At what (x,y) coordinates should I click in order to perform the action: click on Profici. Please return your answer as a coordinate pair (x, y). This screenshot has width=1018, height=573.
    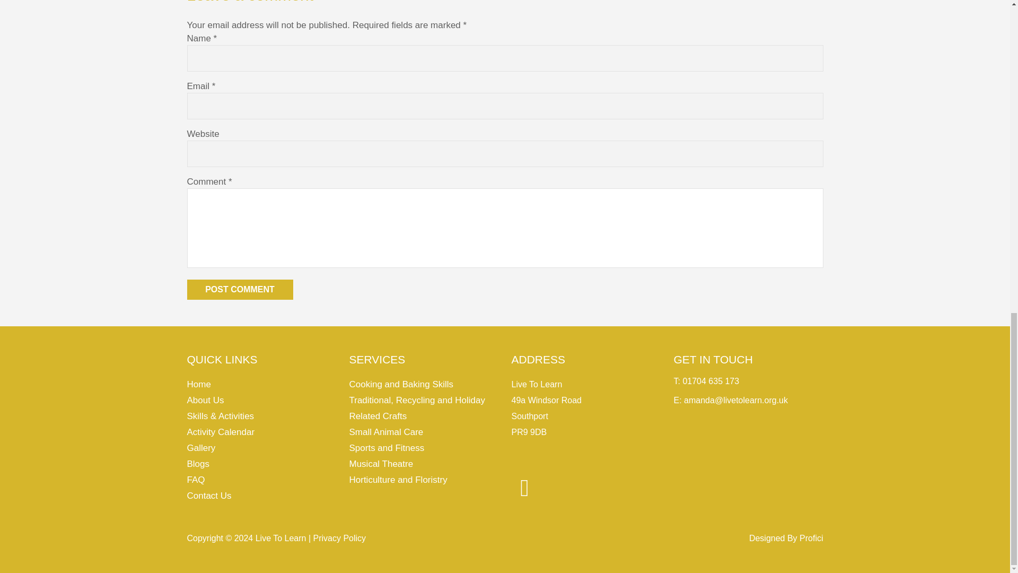
    Looking at the image, I should click on (811, 538).